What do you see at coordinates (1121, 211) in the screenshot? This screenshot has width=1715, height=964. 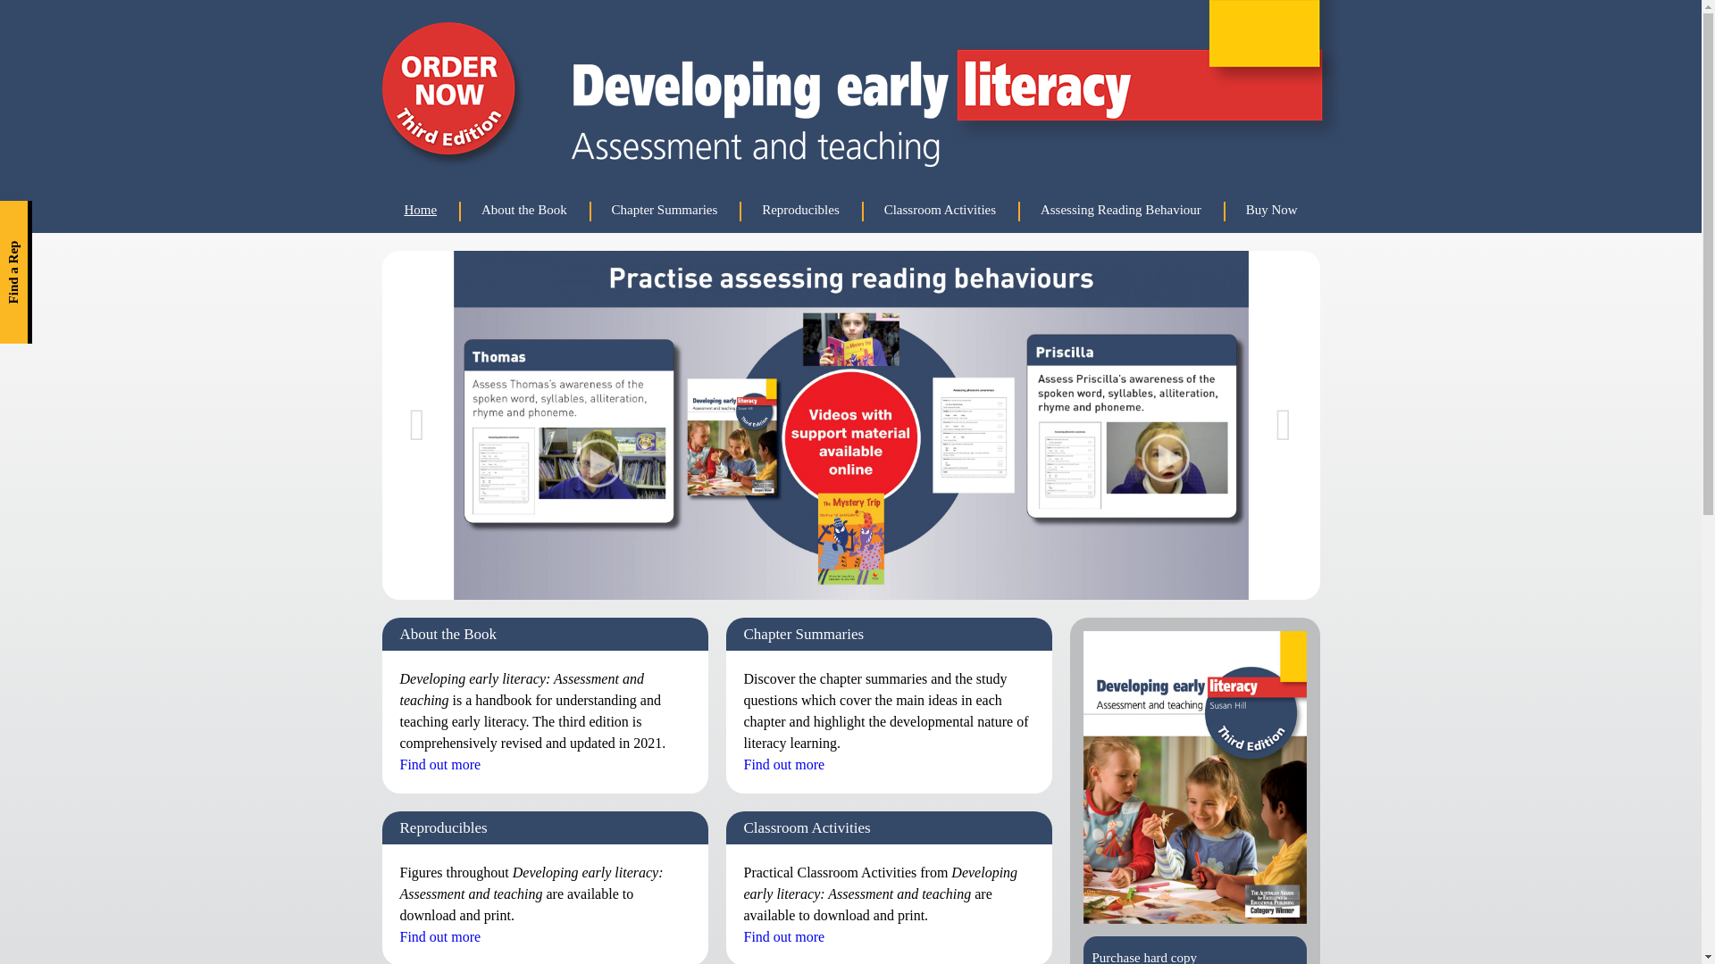 I see `Assessing Reading Behaviour` at bounding box center [1121, 211].